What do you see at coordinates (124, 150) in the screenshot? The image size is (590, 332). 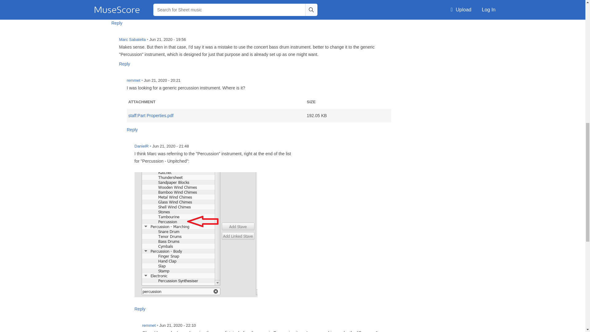 I see `DanielR` at bounding box center [124, 150].